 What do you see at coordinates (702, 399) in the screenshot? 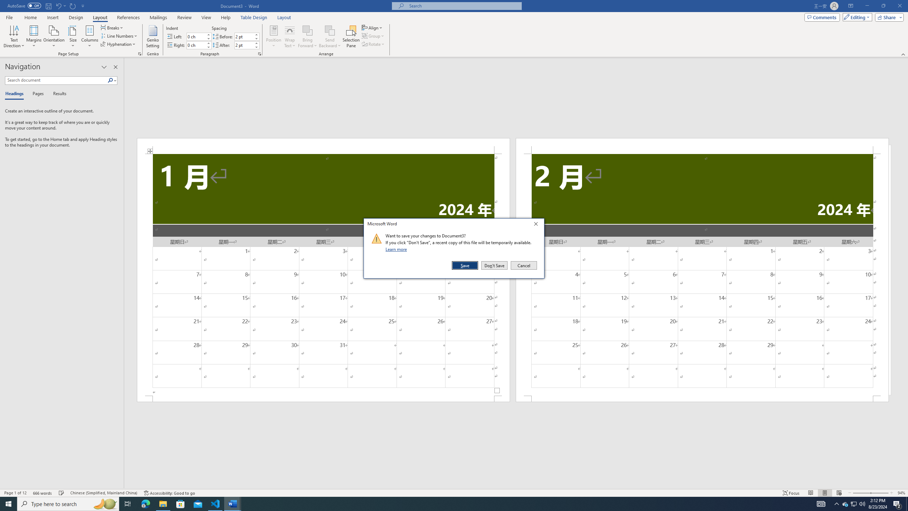
I see `Footer -Section 2-` at bounding box center [702, 399].